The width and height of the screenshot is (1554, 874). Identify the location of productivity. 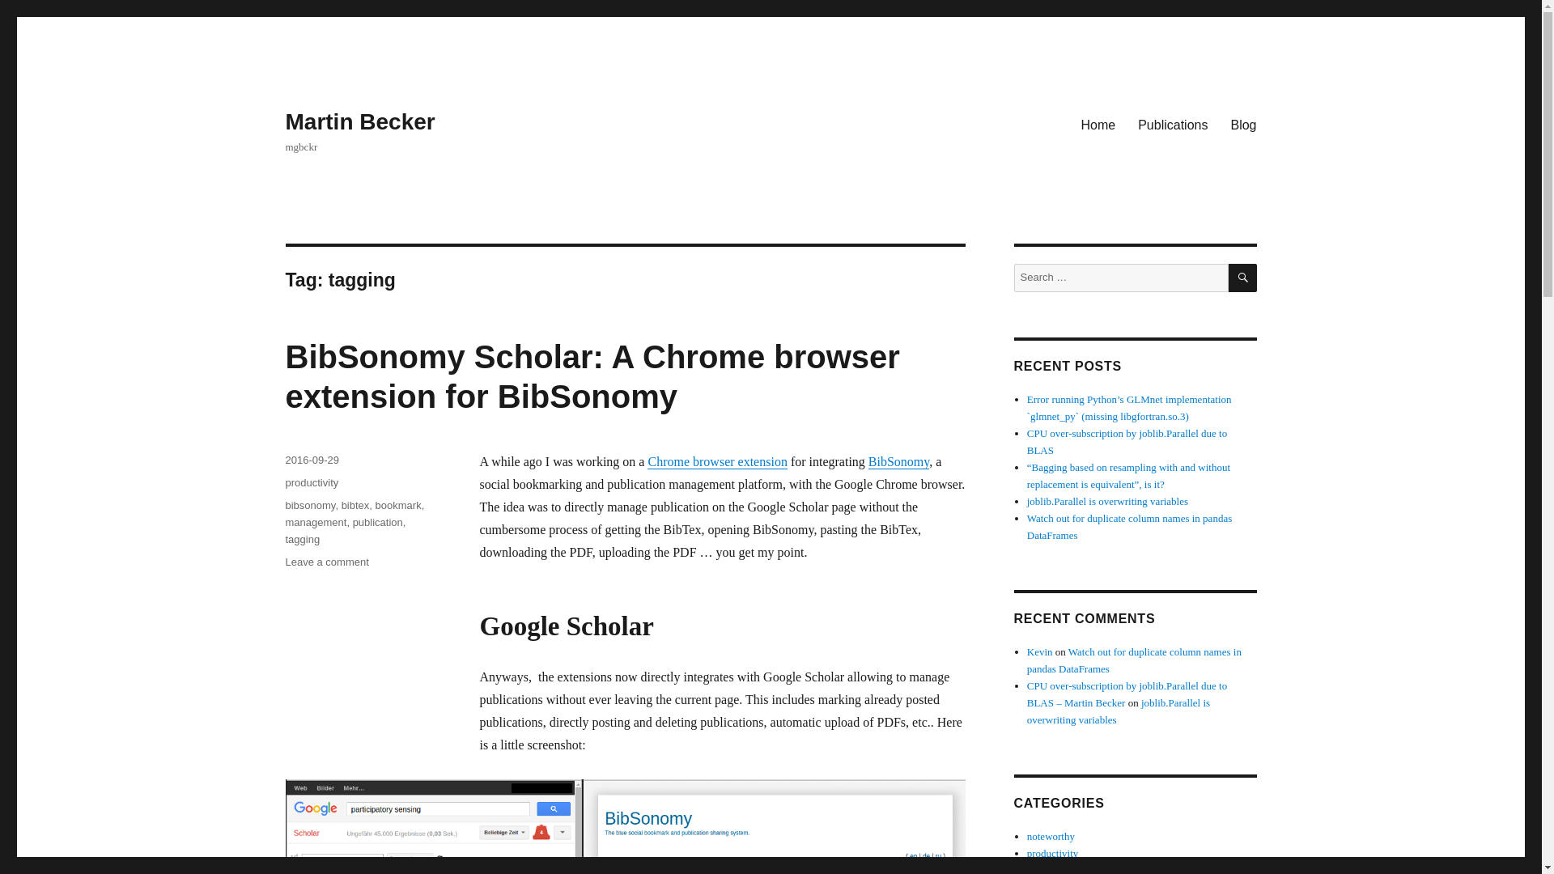
(1052, 853).